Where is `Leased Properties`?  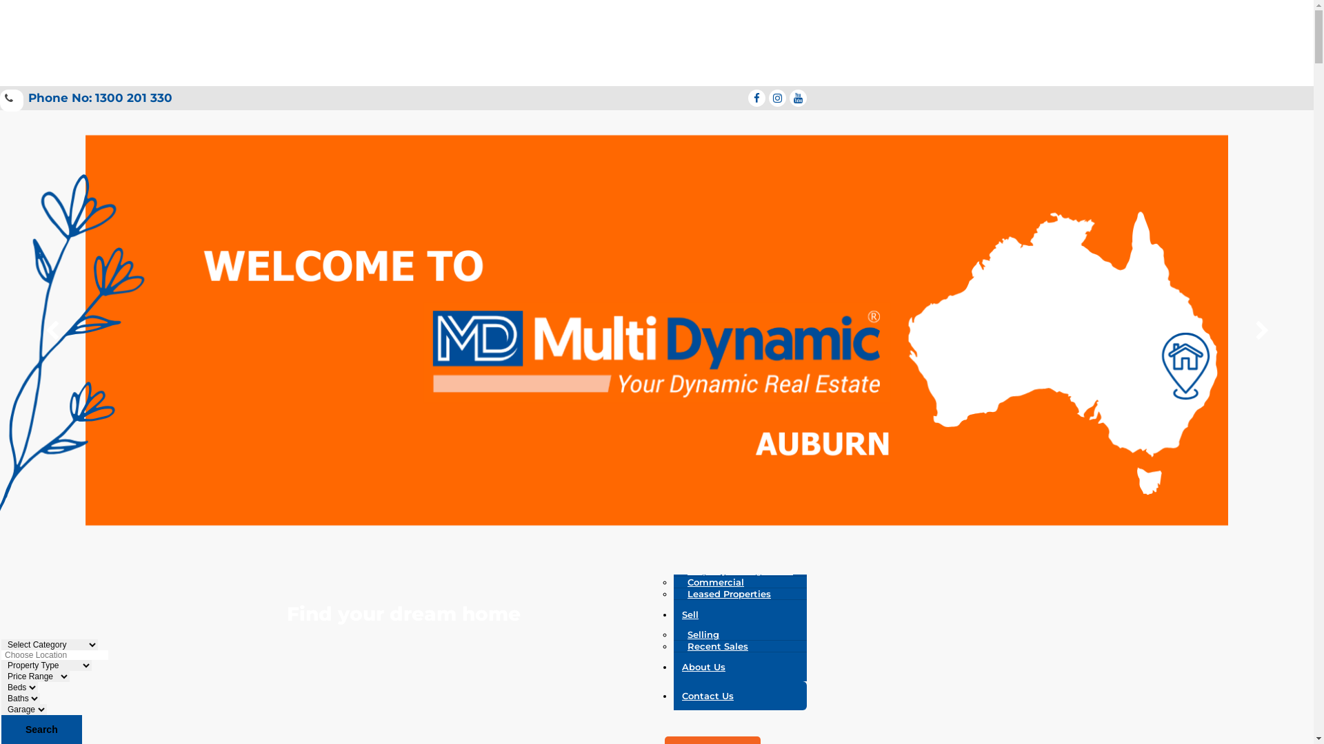
Leased Properties is located at coordinates (730, 594).